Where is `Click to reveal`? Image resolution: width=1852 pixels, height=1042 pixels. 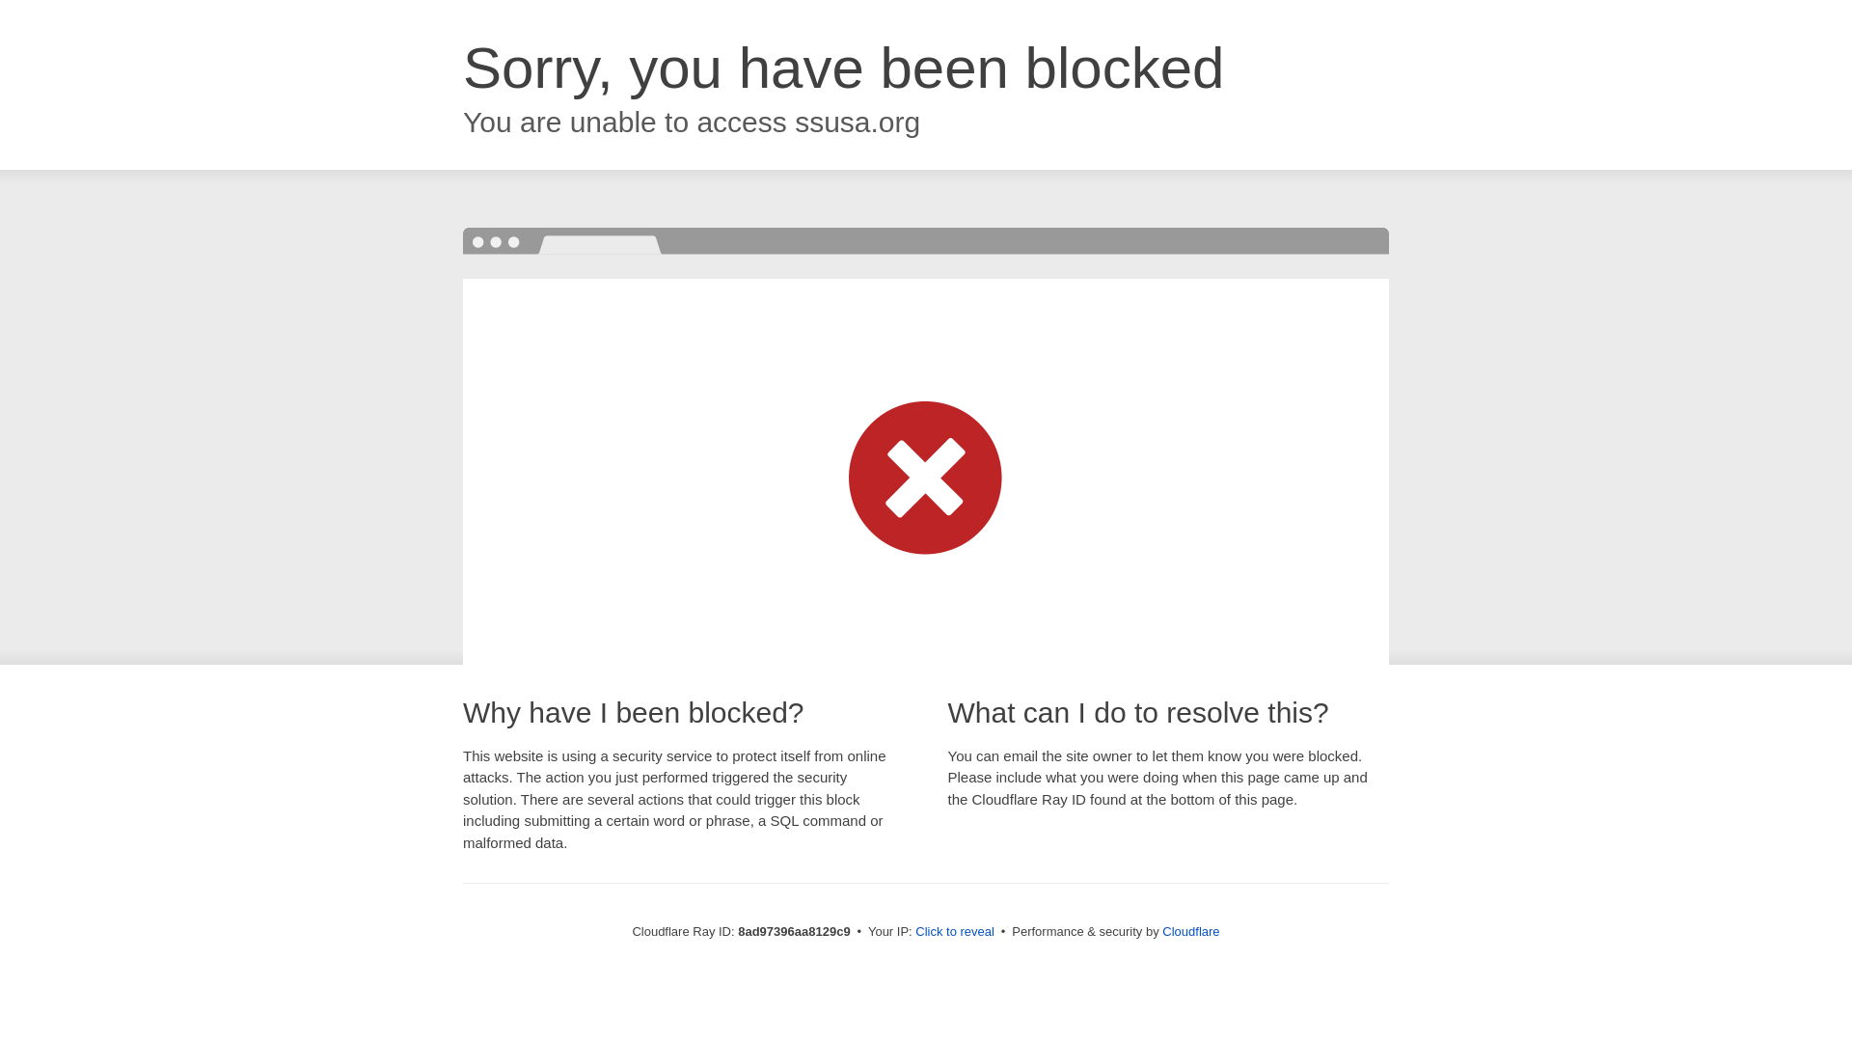
Click to reveal is located at coordinates (955, 932).